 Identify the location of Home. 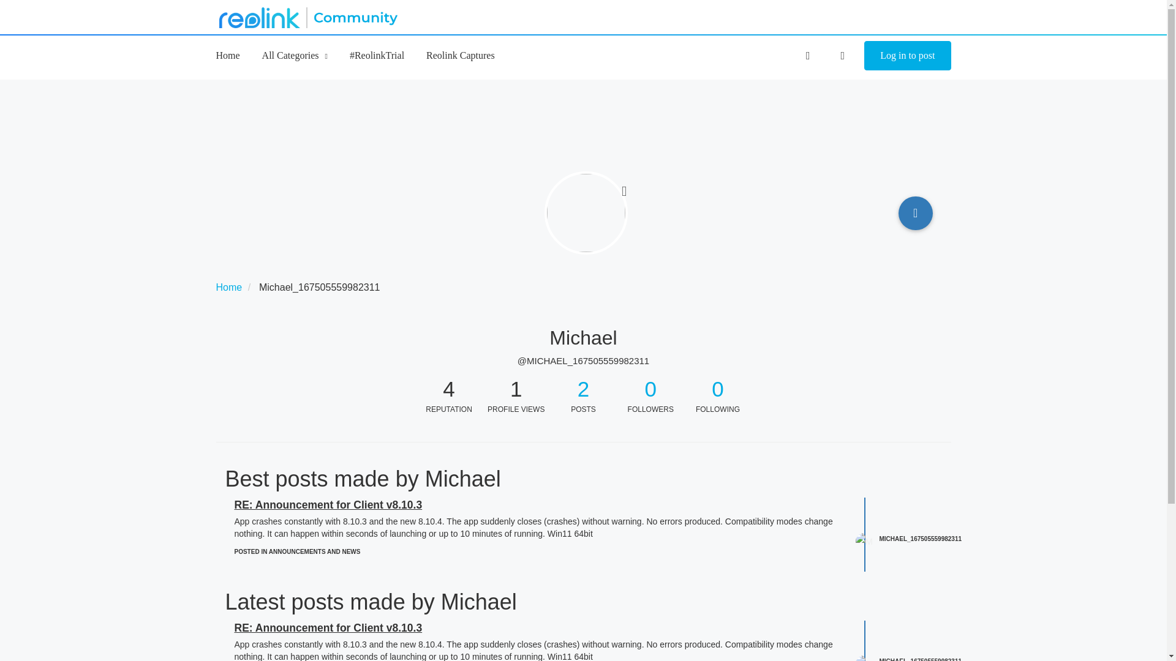
(227, 55).